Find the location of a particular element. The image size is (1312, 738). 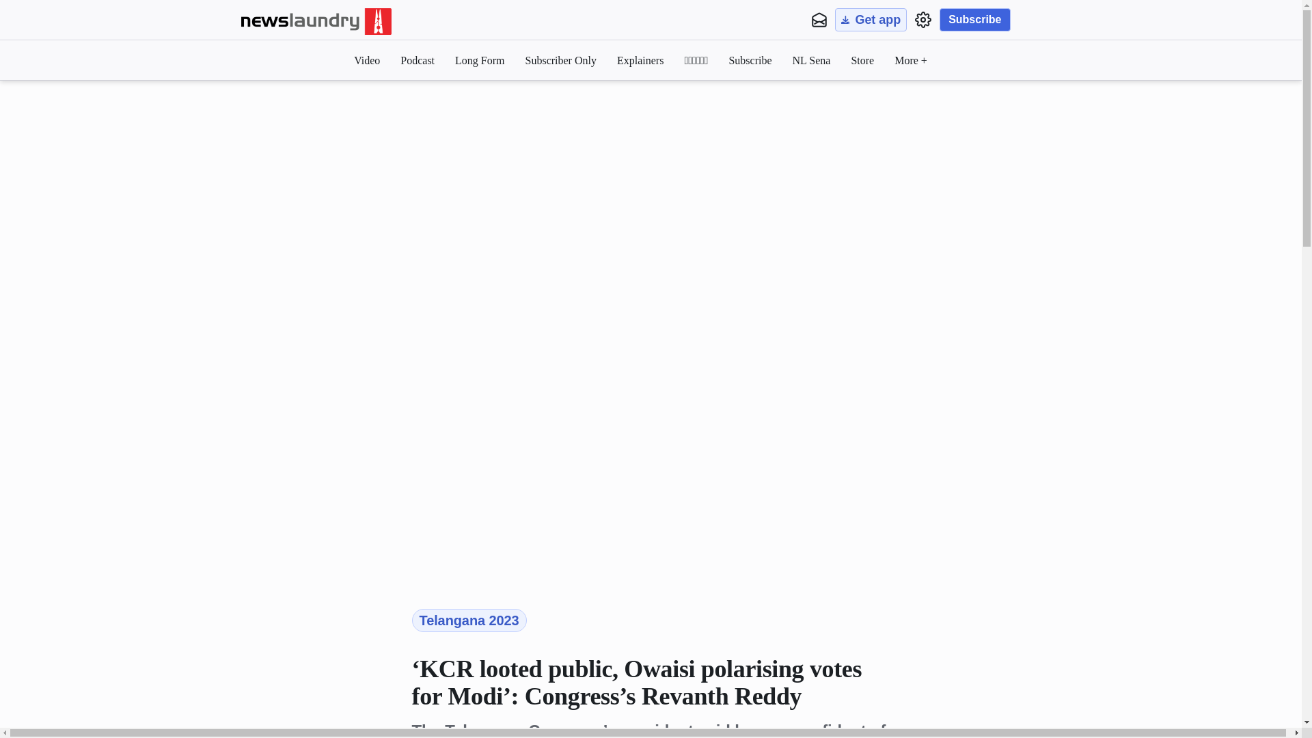

More is located at coordinates (911, 60).